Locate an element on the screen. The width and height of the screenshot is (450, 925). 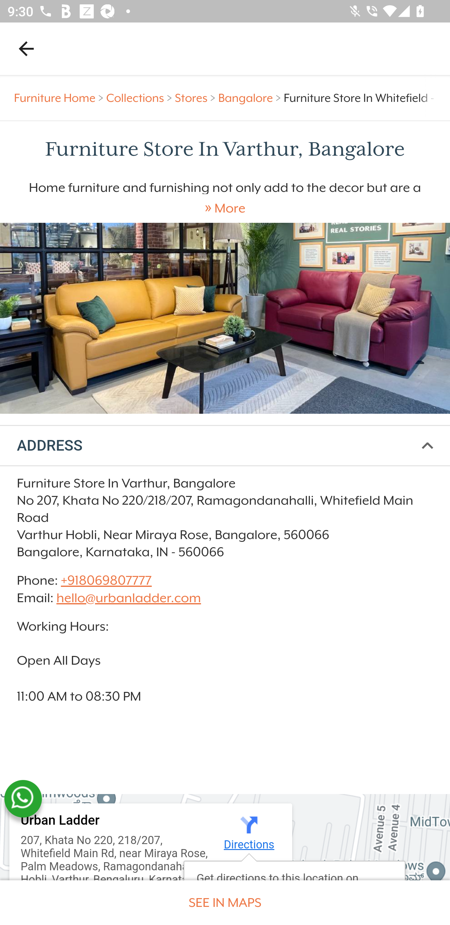
hello@urbanladder.com is located at coordinates (129, 598).